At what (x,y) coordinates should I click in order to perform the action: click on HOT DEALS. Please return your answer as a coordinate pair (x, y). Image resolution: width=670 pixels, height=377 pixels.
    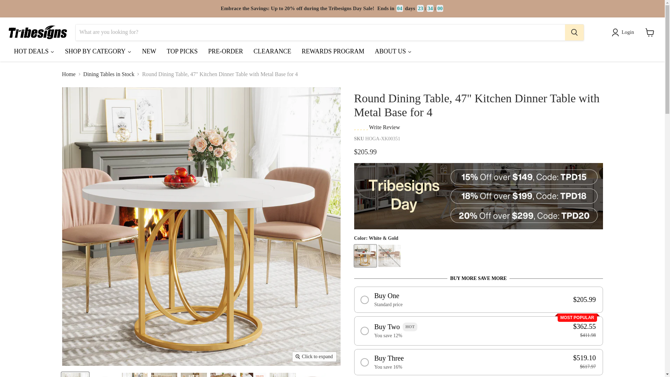
    Looking at the image, I should click on (34, 53).